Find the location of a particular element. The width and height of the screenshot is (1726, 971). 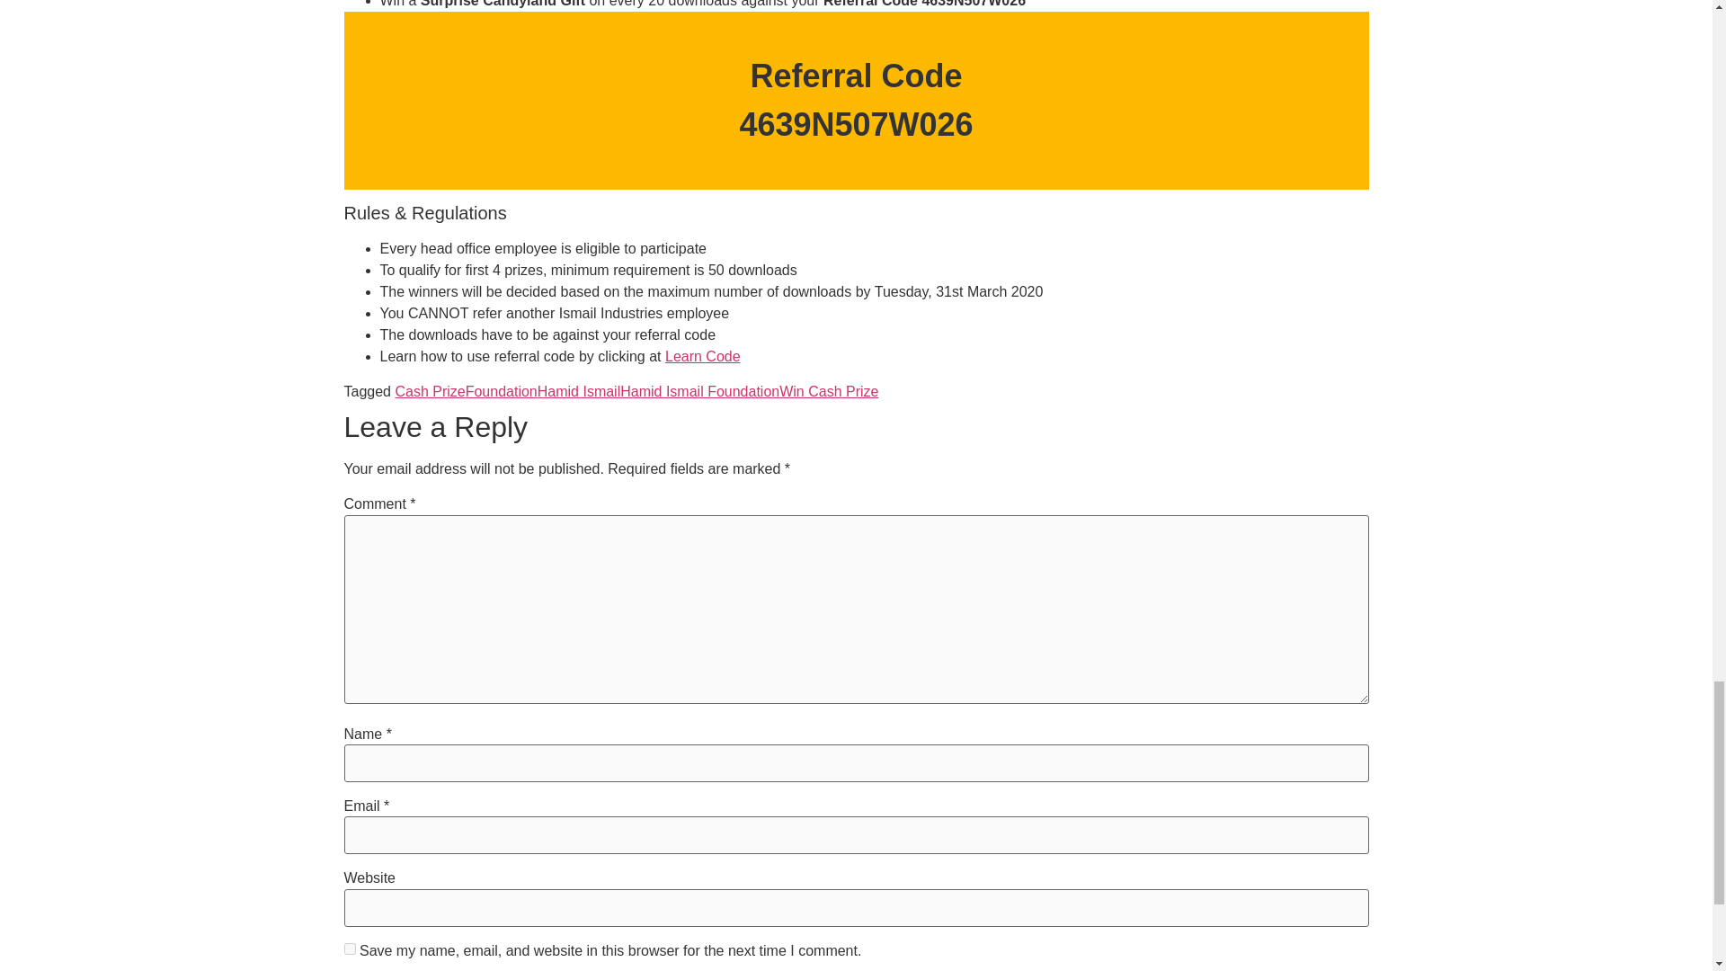

Win Cash Prize is located at coordinates (829, 390).